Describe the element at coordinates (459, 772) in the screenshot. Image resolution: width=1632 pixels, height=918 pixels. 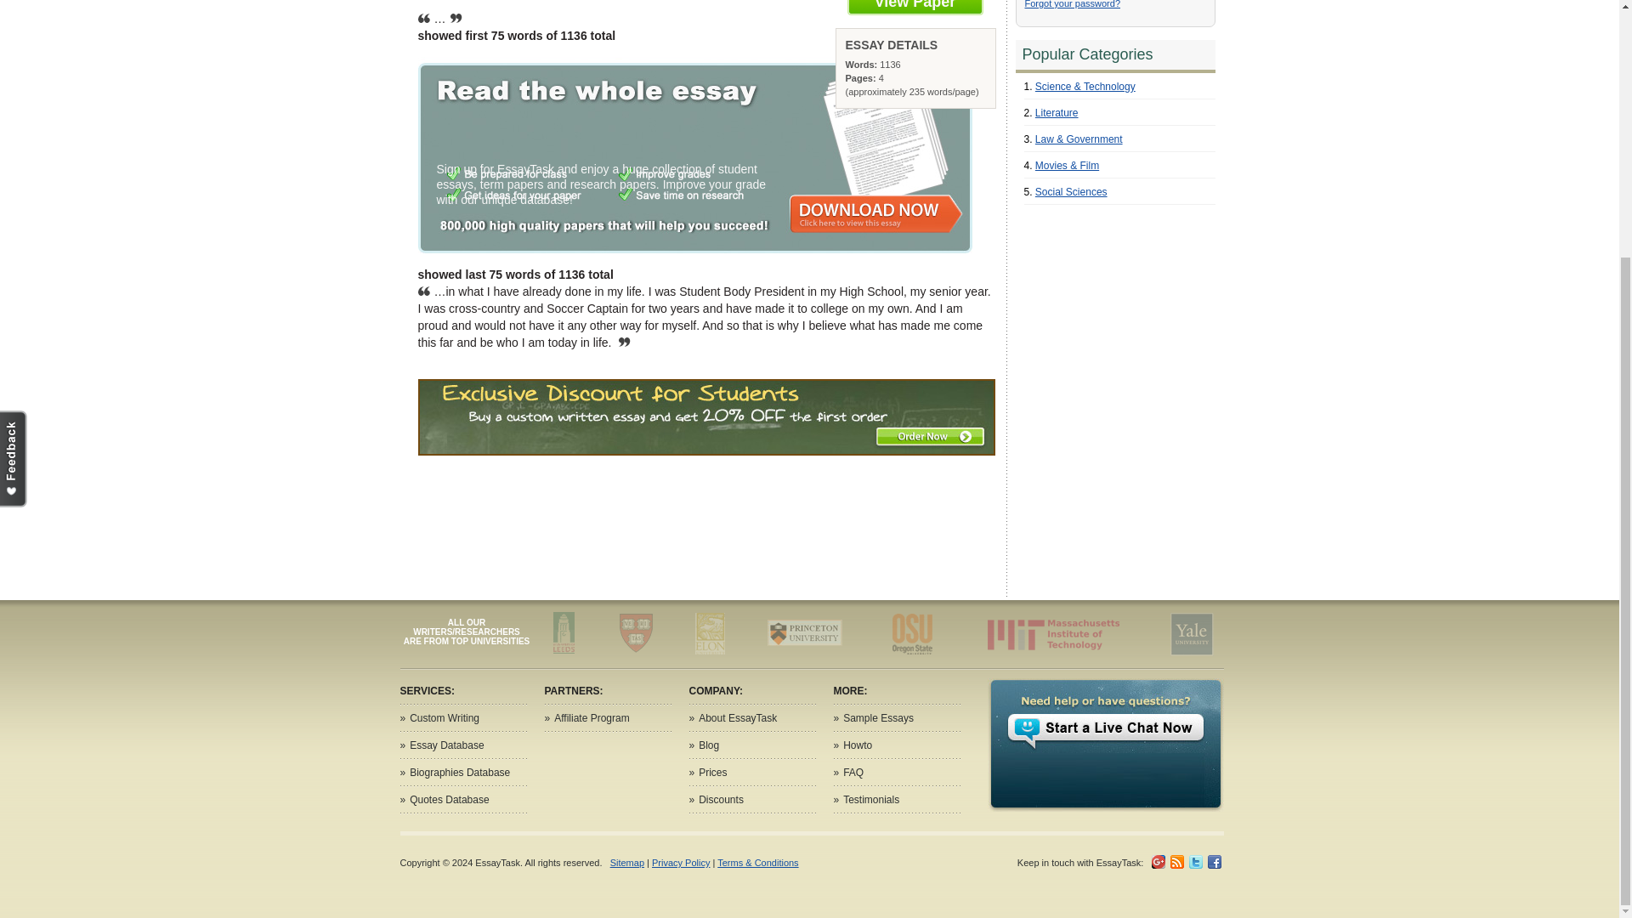
I see `Biographies Database` at that location.